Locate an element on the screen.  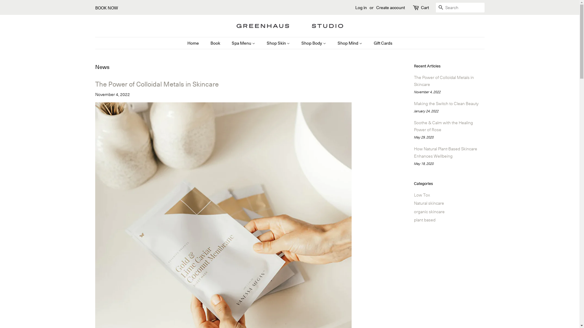
The Power of Colloidal Metals in Skincare is located at coordinates (443, 81).